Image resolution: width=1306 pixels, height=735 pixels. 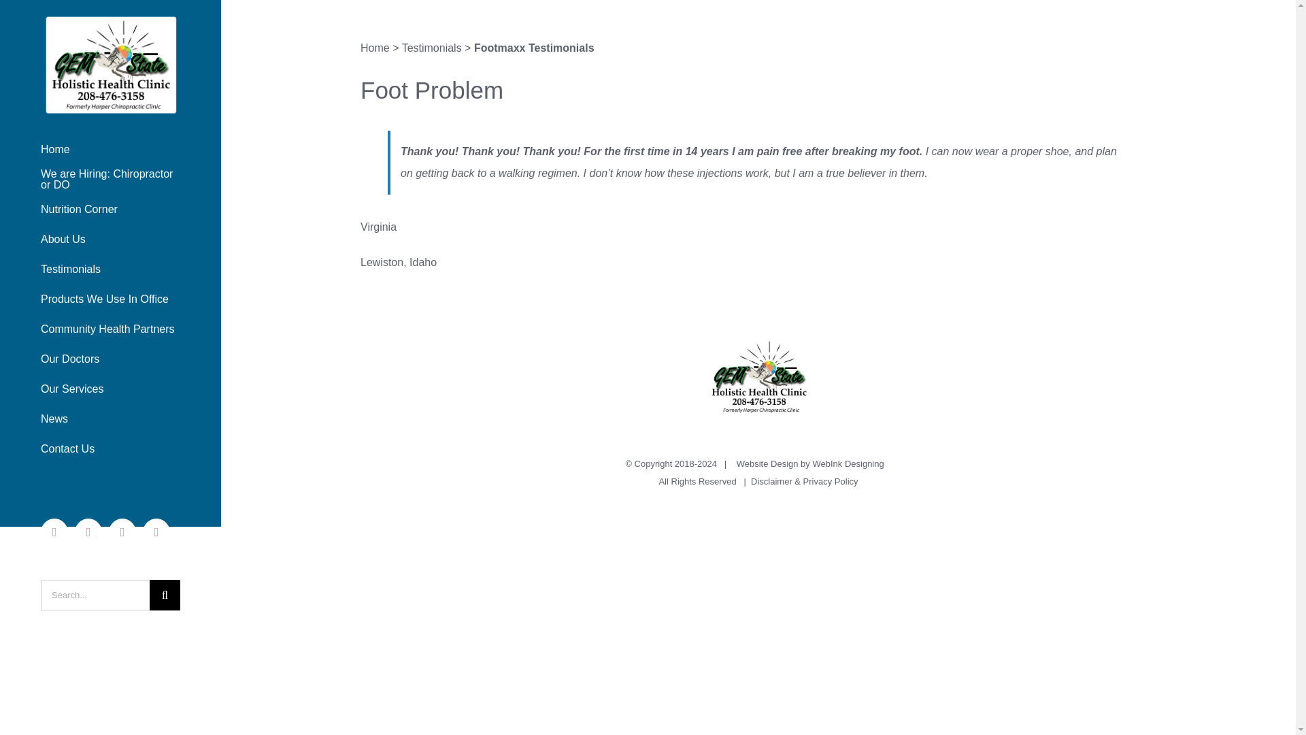 What do you see at coordinates (110, 359) in the screenshot?
I see `Our Doctors` at bounding box center [110, 359].